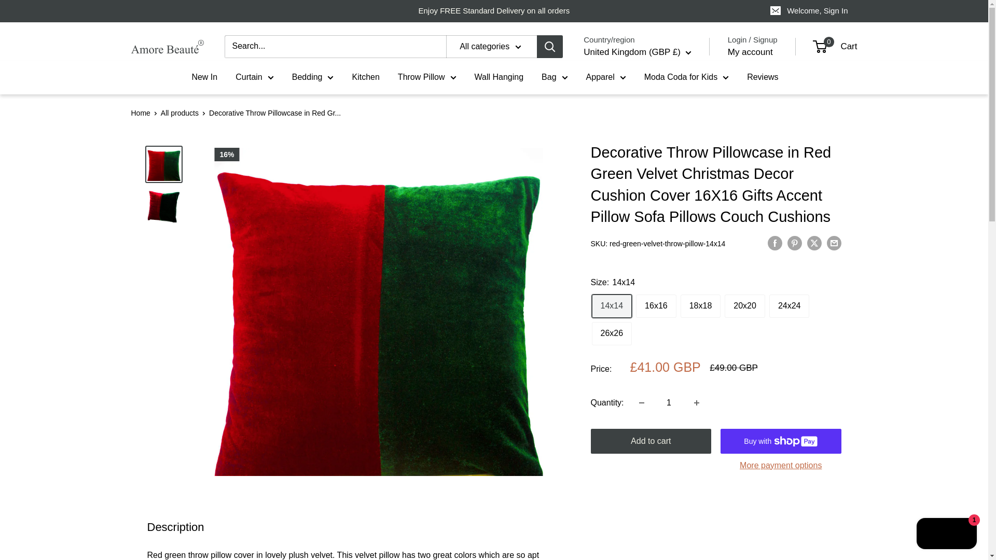 Image resolution: width=996 pixels, height=560 pixels. Describe the element at coordinates (603, 245) in the screenshot. I see `AW` at that location.